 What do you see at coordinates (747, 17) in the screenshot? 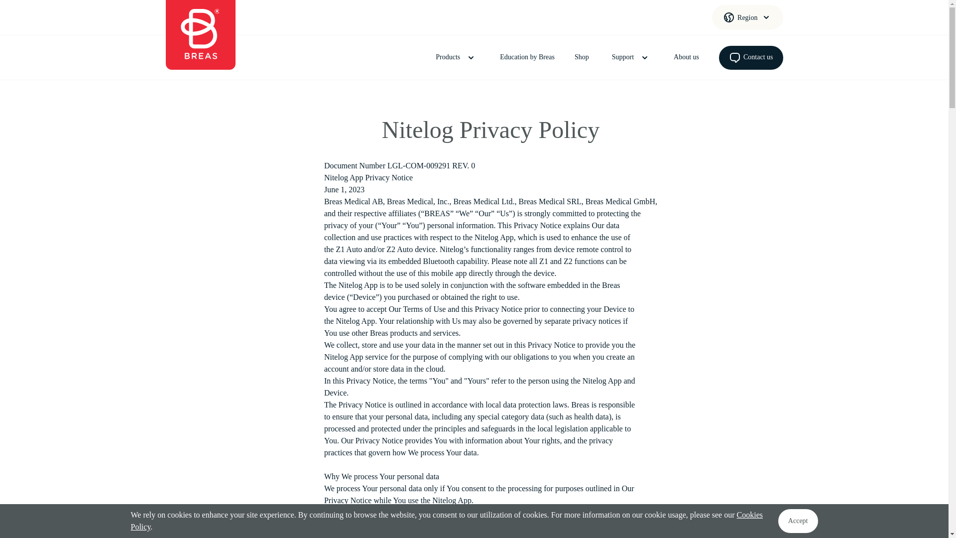
I see `Region` at bounding box center [747, 17].